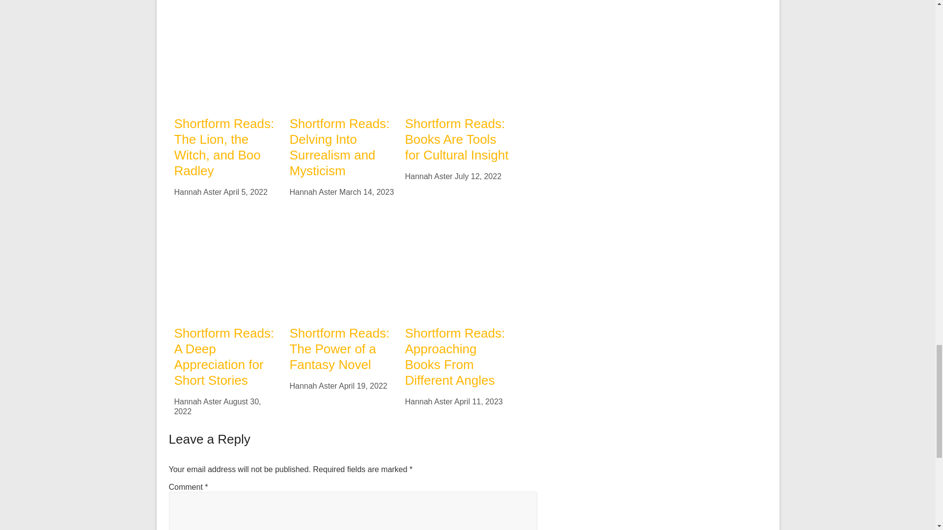 The width and height of the screenshot is (943, 530). What do you see at coordinates (342, 6) in the screenshot?
I see `Shortform Reads: Delving Into Surrealism and Mysticism` at bounding box center [342, 6].